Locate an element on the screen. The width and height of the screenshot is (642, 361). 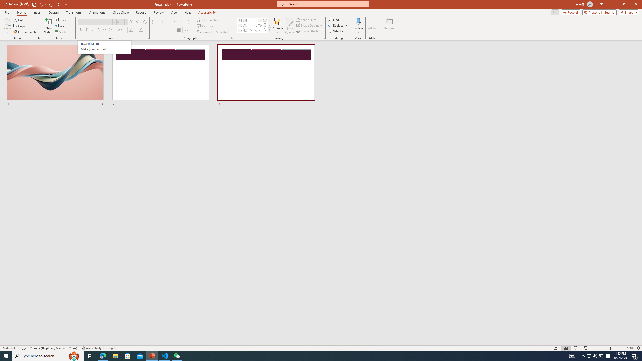
Align Left is located at coordinates (154, 30).